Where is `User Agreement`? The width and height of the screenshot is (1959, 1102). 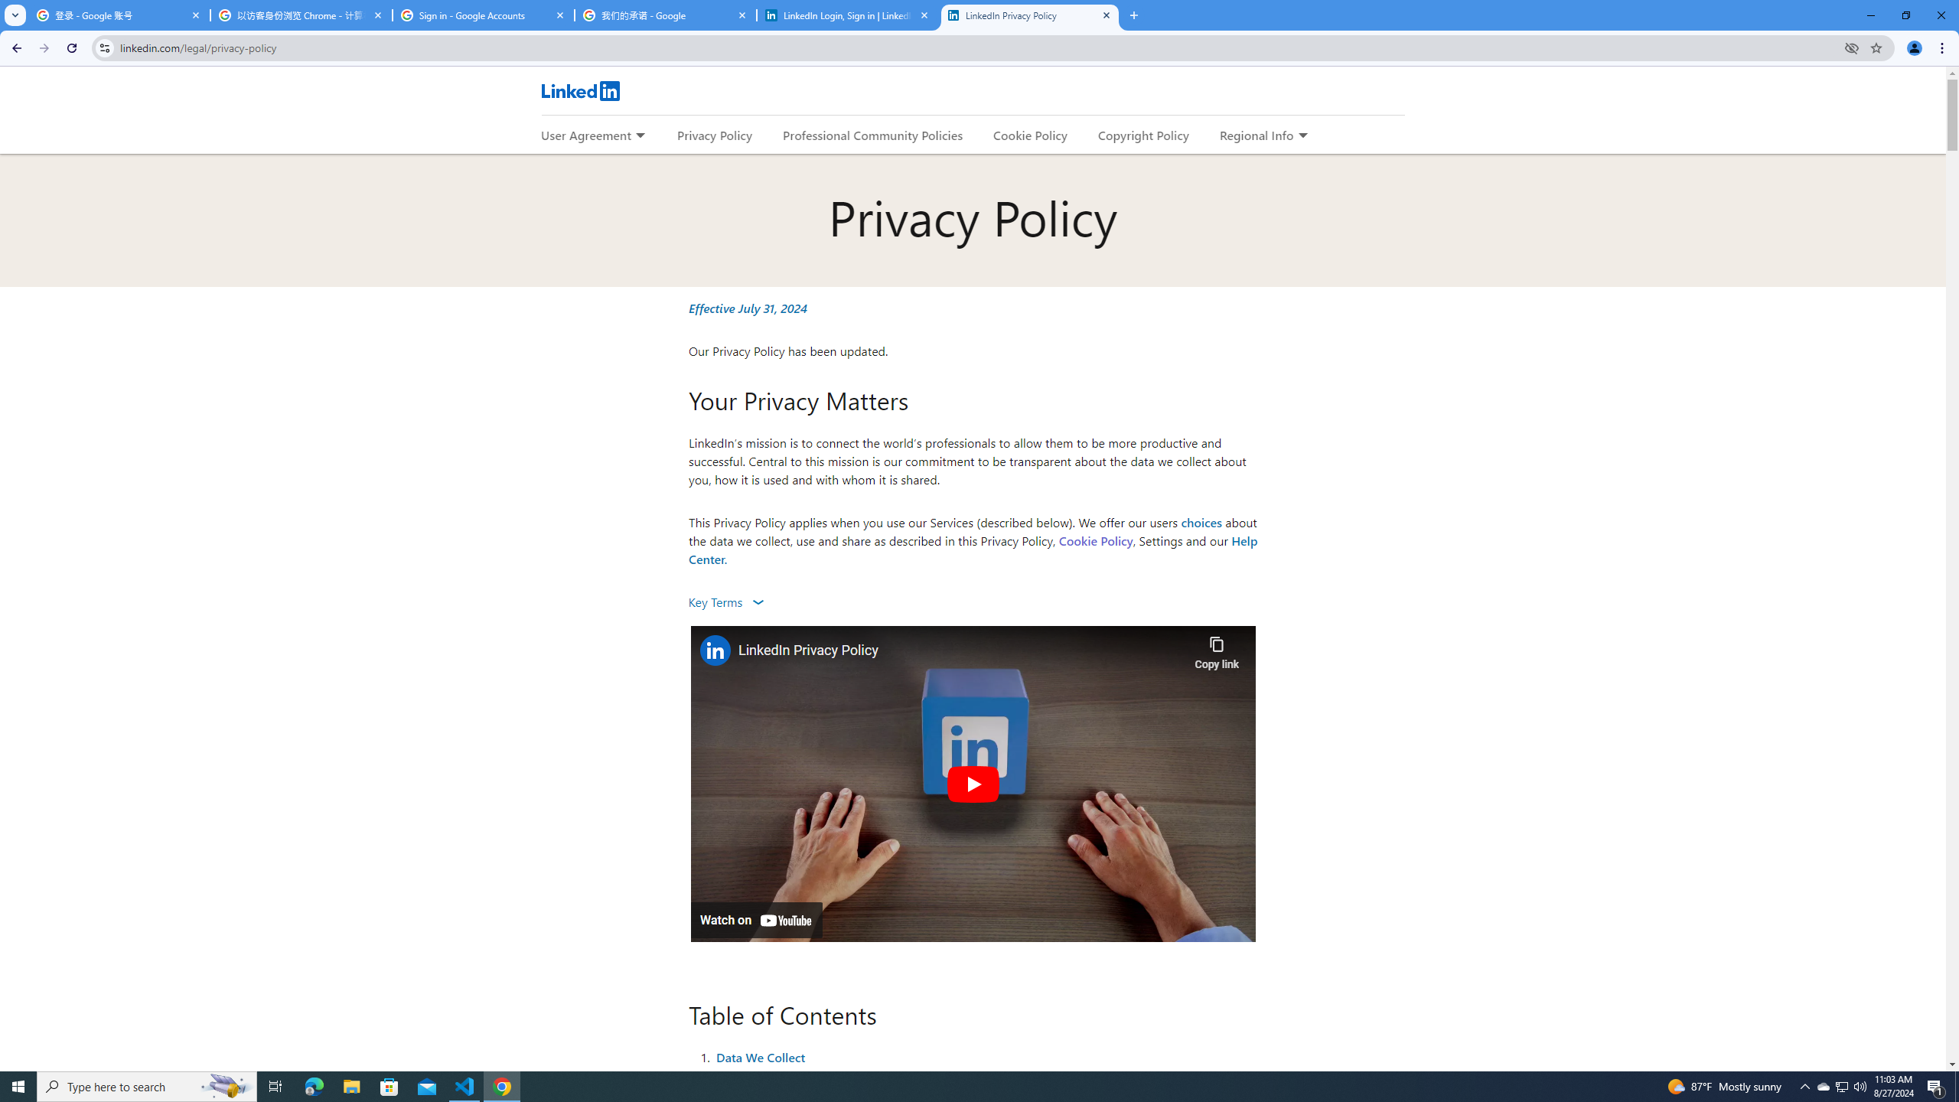
User Agreement is located at coordinates (585, 135).